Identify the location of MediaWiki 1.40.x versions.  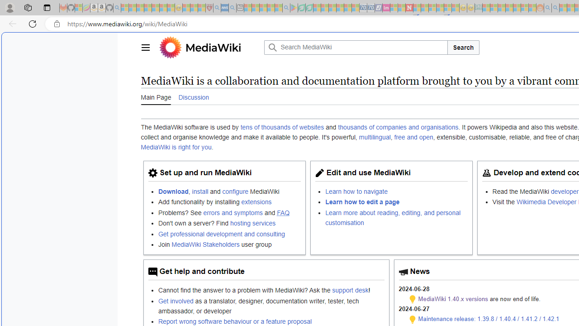
(453, 299).